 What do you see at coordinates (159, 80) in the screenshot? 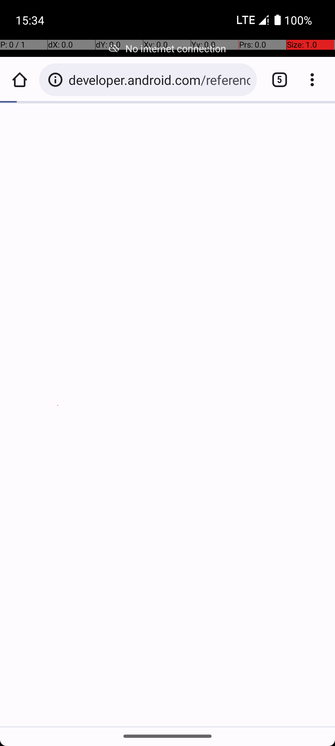
I see `developer.android.com/reference/java/text/SimpleDateFormat#date-and-time-patterns` at bounding box center [159, 80].